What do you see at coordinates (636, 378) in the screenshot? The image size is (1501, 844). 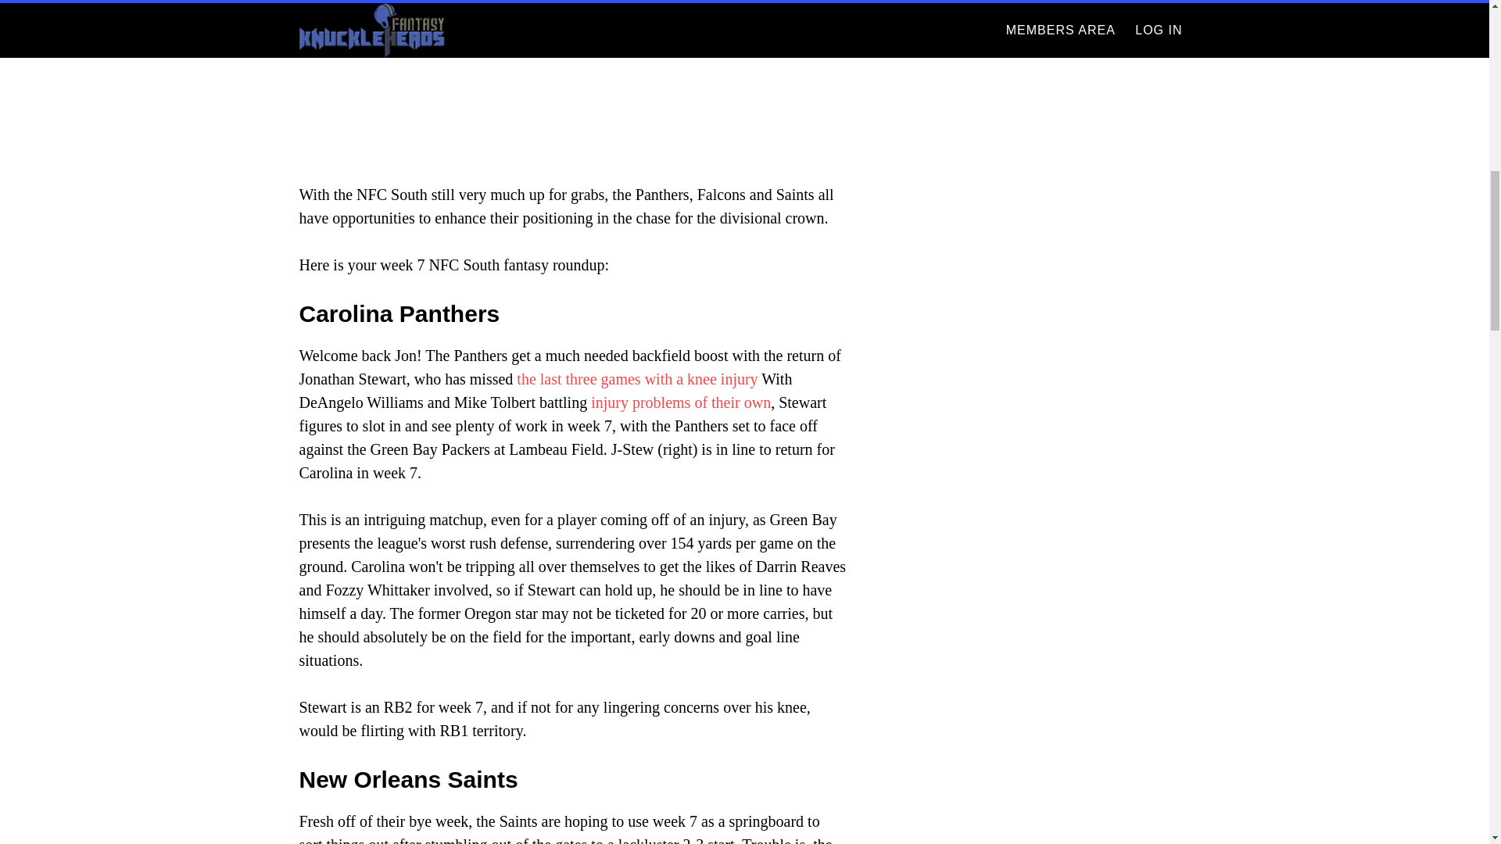 I see `the last three games with a knee injury` at bounding box center [636, 378].